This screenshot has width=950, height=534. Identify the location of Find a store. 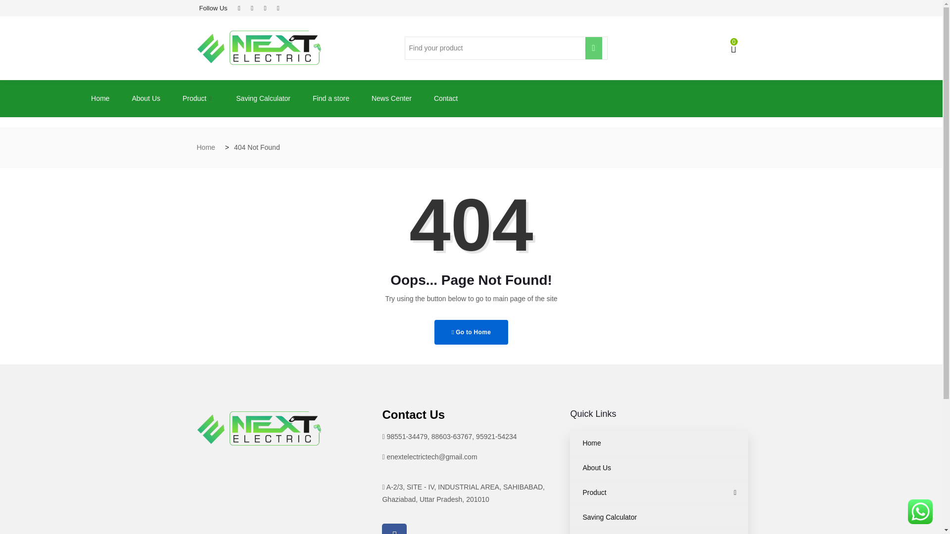
(332, 98).